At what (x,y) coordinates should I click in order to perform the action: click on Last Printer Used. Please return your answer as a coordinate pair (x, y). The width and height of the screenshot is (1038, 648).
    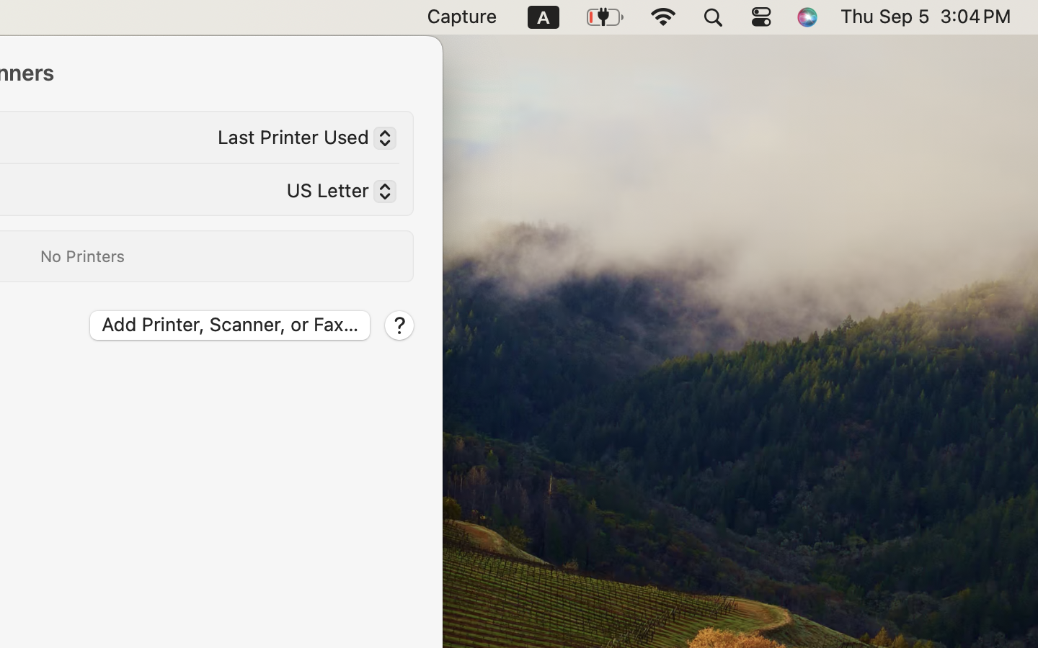
    Looking at the image, I should click on (301, 140).